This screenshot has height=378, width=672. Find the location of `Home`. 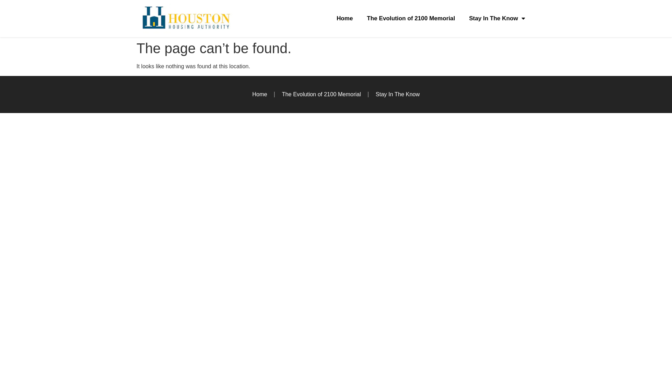

Home is located at coordinates (345, 19).